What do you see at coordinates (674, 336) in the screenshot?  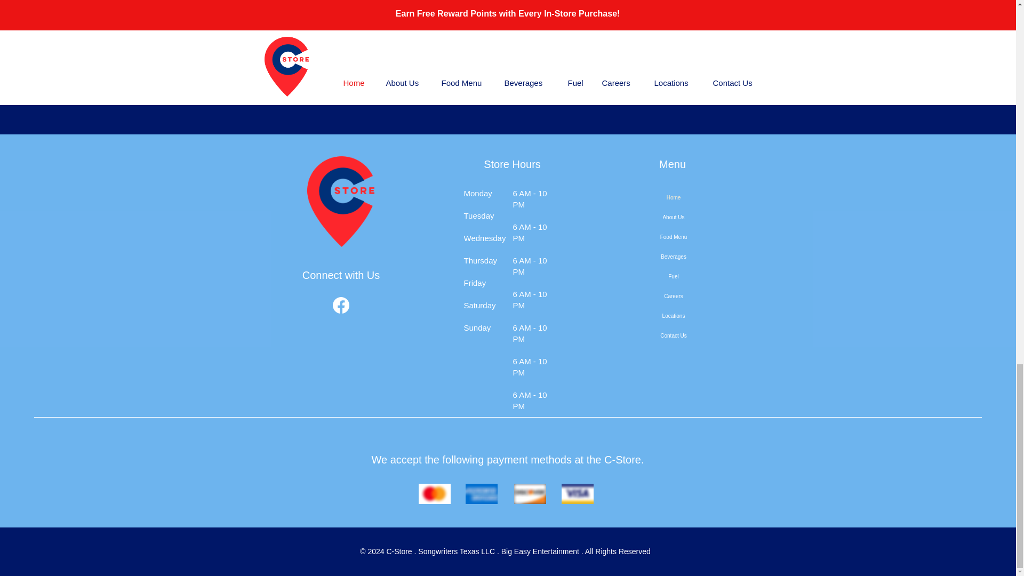 I see `Contact Us` at bounding box center [674, 336].